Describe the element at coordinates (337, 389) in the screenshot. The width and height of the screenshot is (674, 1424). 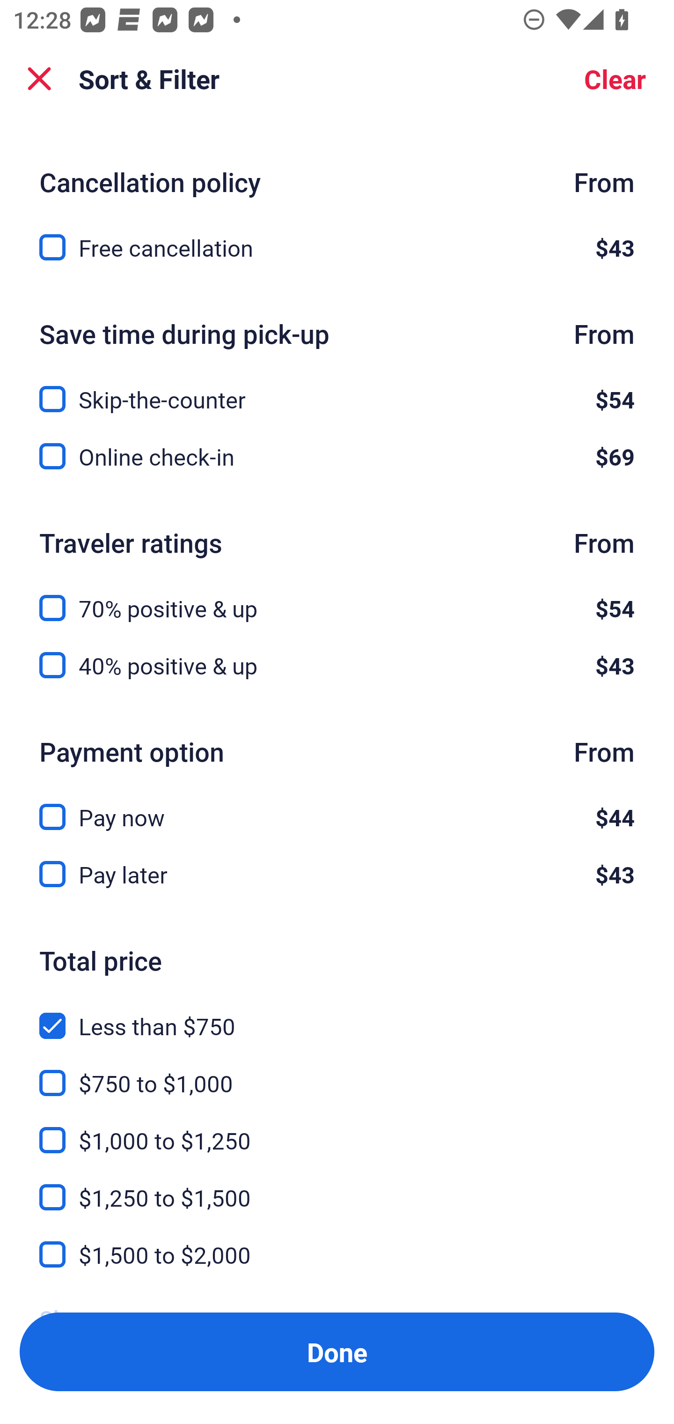
I see `Skip-the-counter, $54 Skip-the-counter $54` at that location.